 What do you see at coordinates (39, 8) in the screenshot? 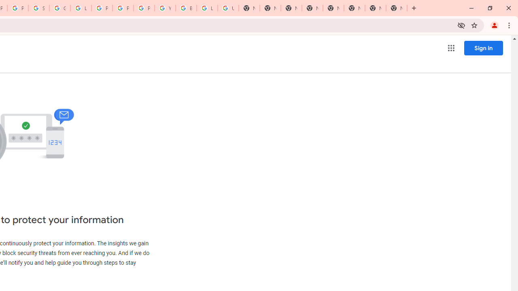
I see `Sign in - Google Accounts` at bounding box center [39, 8].